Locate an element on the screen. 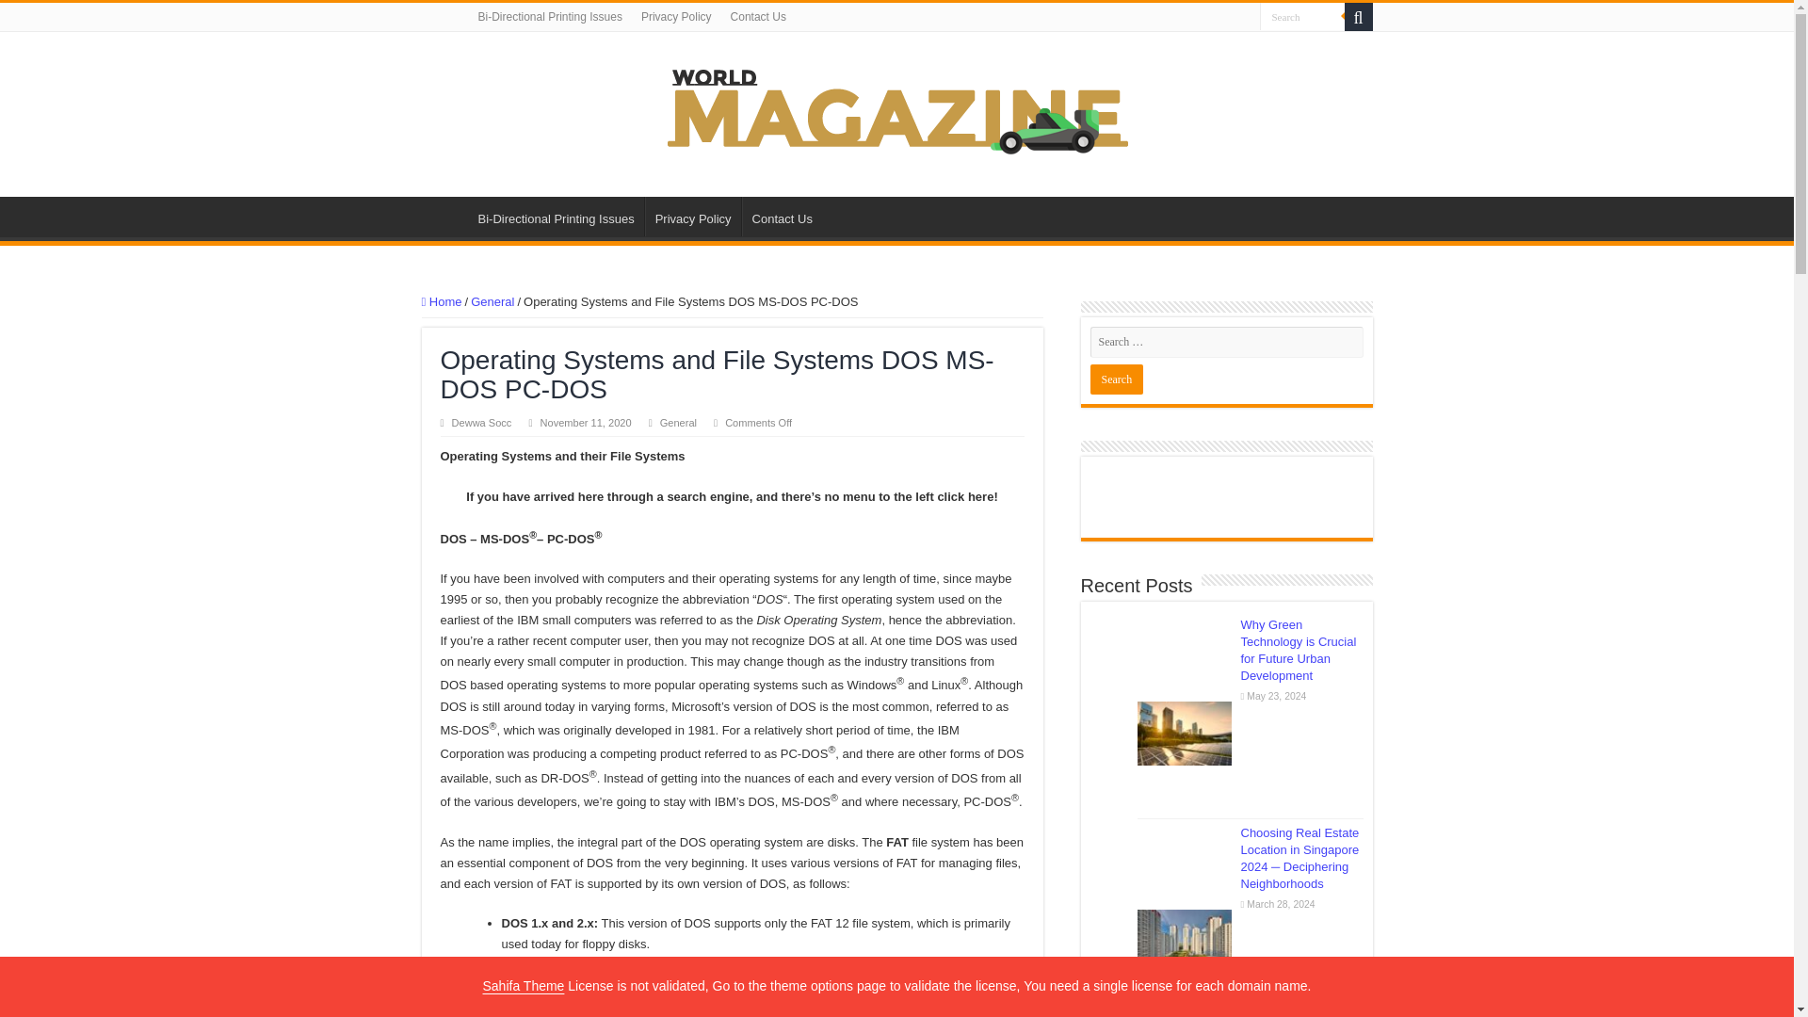 This screenshot has height=1017, width=1808. Search is located at coordinates (1302, 17).